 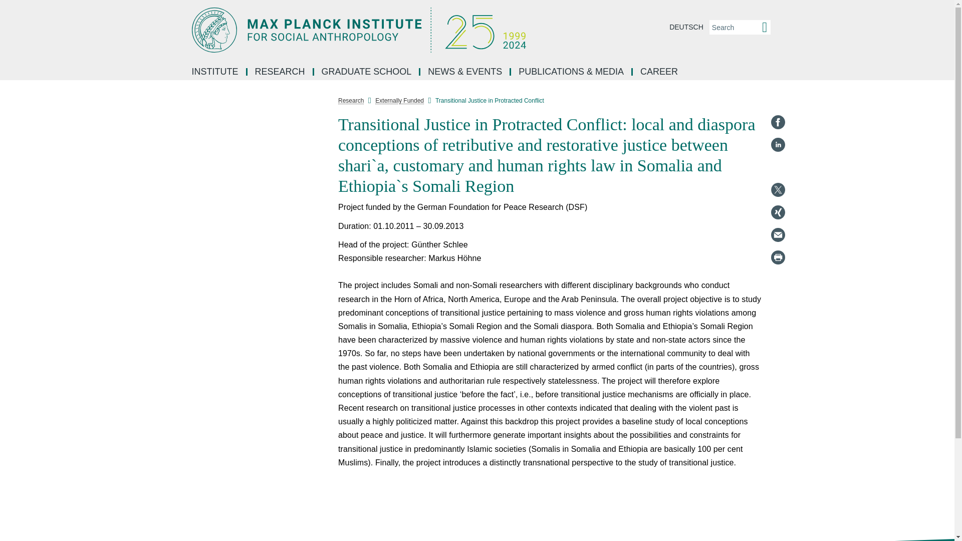 What do you see at coordinates (215, 72) in the screenshot?
I see `INSTITUTE` at bounding box center [215, 72].